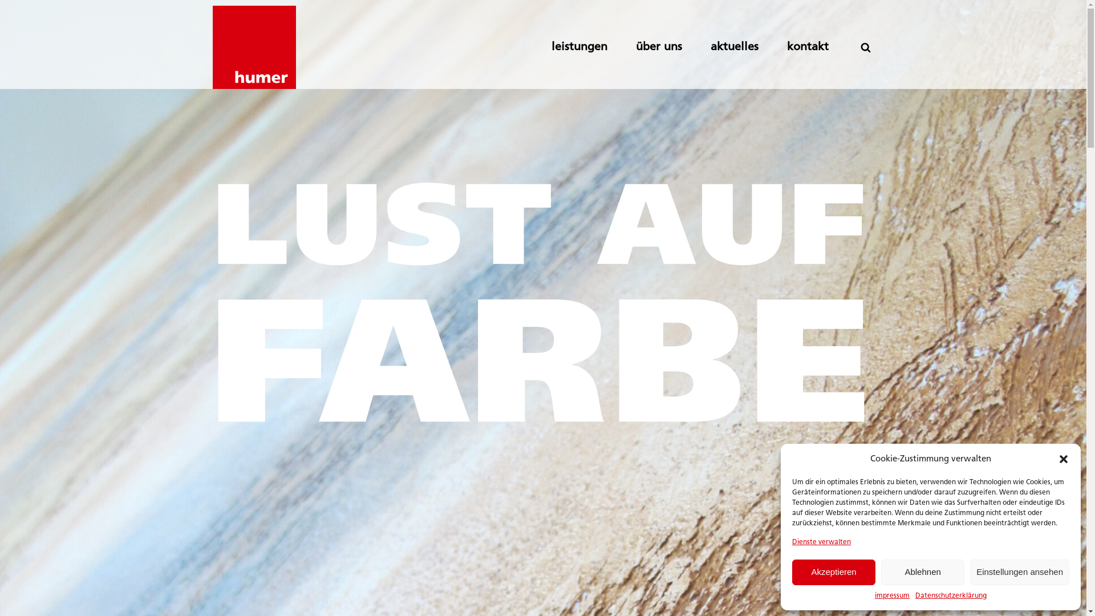 Image resolution: width=1095 pixels, height=616 pixels. I want to click on Akzeptieren, so click(834, 573).